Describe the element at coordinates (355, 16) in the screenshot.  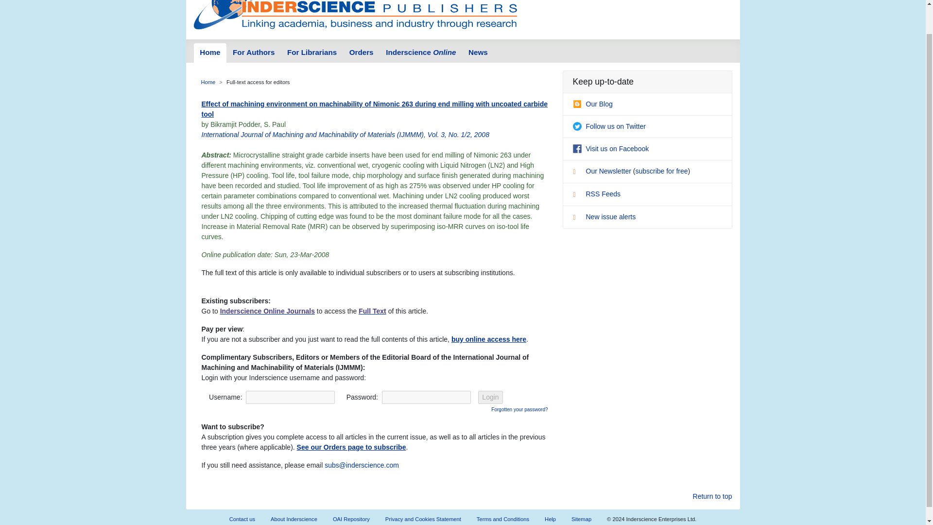
I see `Inderscience Publishers - return to the homepage` at that location.